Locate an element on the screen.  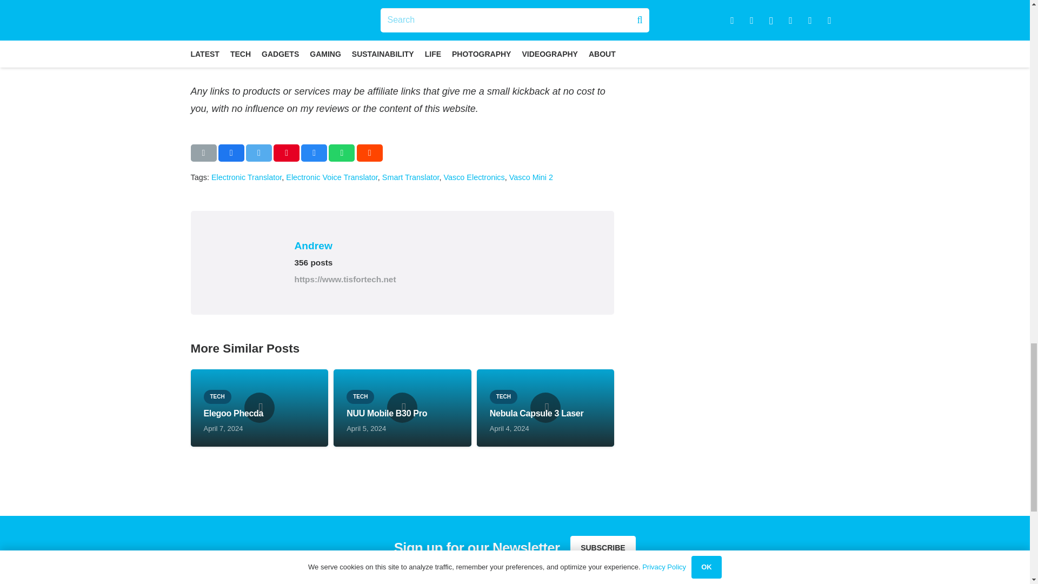
Vasco Mini 2 is located at coordinates (531, 177).